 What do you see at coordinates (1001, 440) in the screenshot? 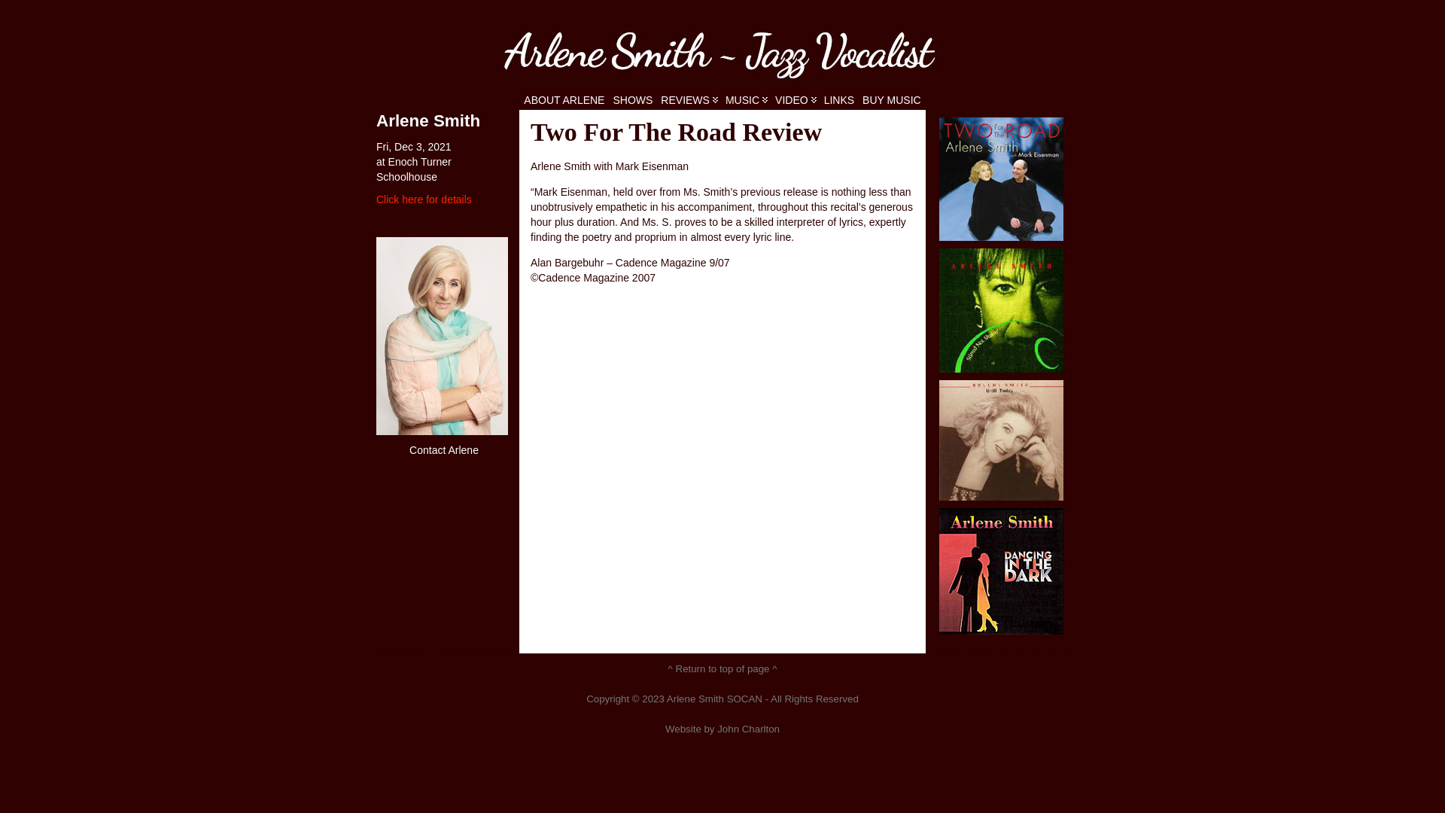
I see `Until Today` at bounding box center [1001, 440].